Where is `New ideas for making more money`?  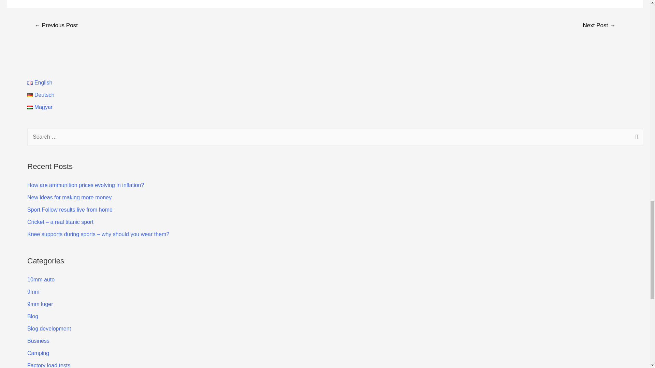 New ideas for making more money is located at coordinates (69, 197).